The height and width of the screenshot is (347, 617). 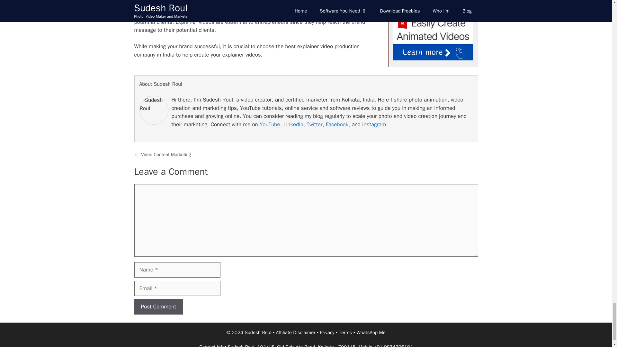 What do you see at coordinates (158, 307) in the screenshot?
I see `Post Comment` at bounding box center [158, 307].